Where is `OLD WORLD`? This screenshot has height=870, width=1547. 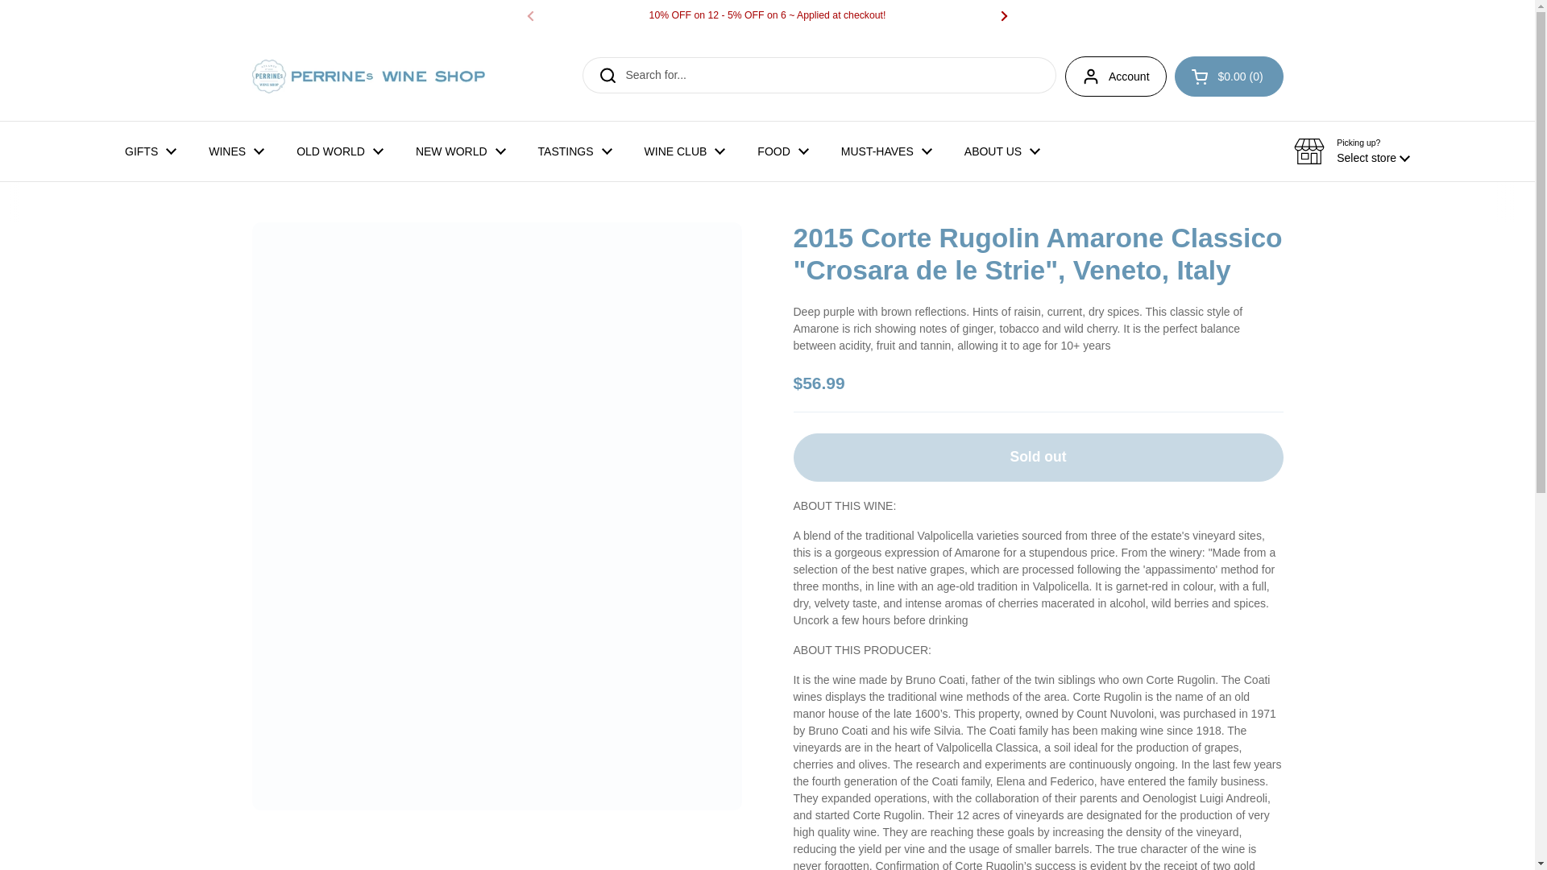 OLD WORLD is located at coordinates (339, 151).